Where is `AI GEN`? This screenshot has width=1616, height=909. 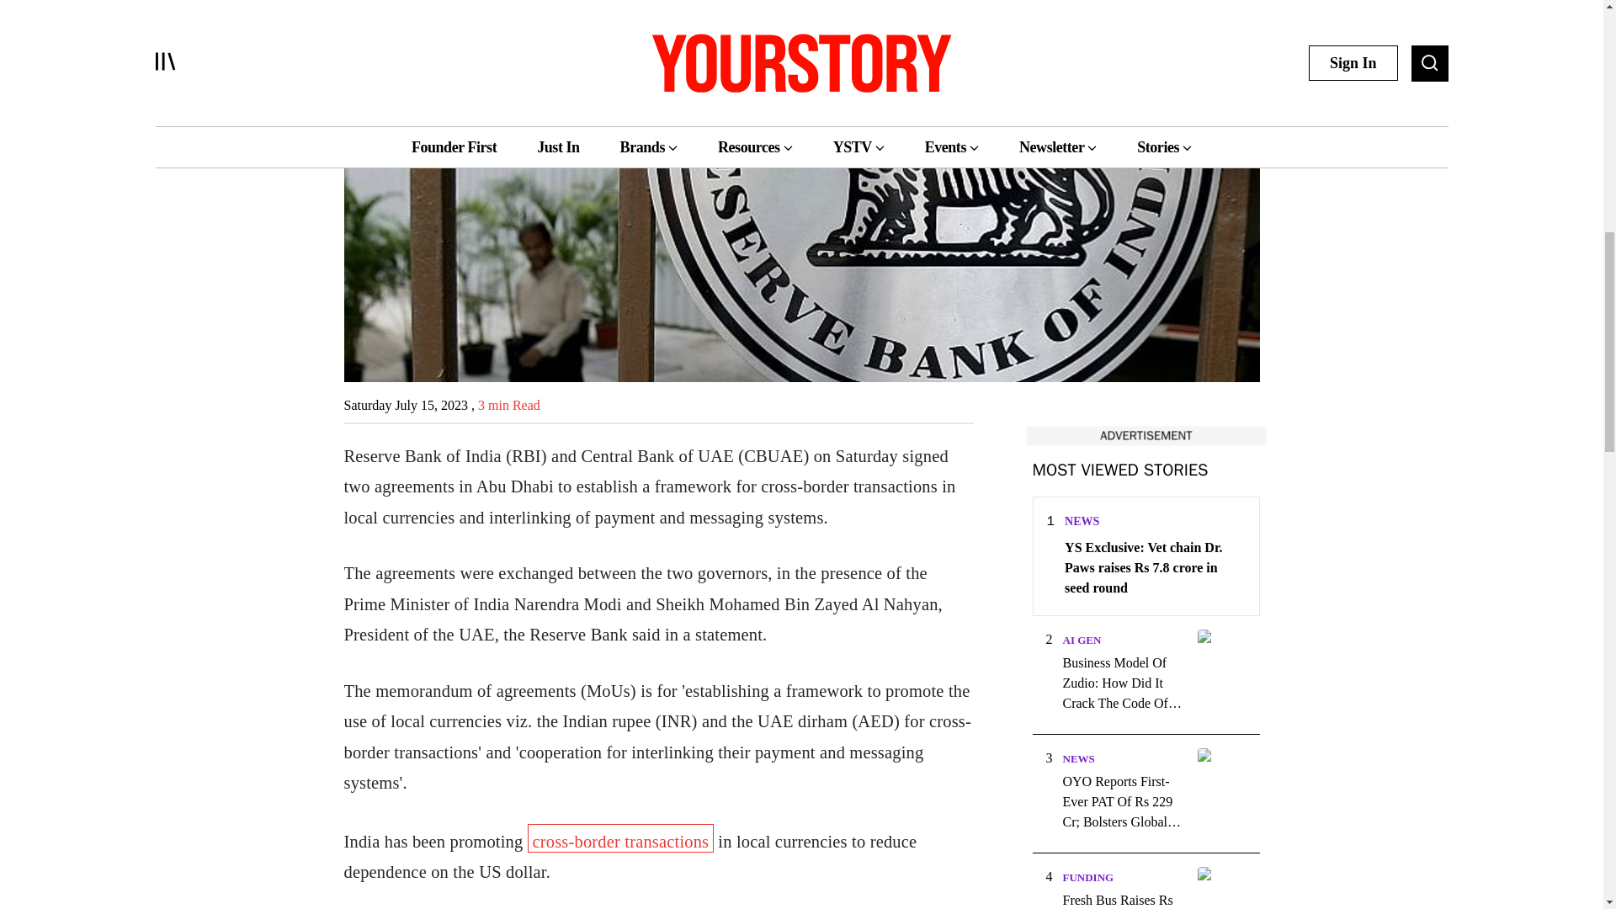 AI GEN is located at coordinates (1081, 640).